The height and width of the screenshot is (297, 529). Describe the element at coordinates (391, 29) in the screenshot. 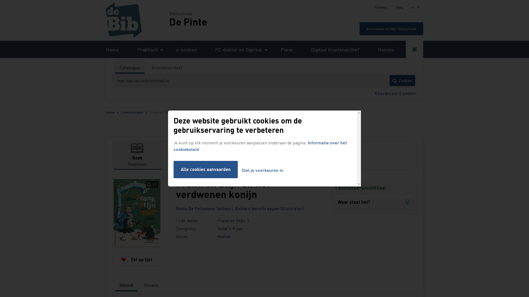

I see `Aanmelden bij Mijn Bibliotheek` at that location.